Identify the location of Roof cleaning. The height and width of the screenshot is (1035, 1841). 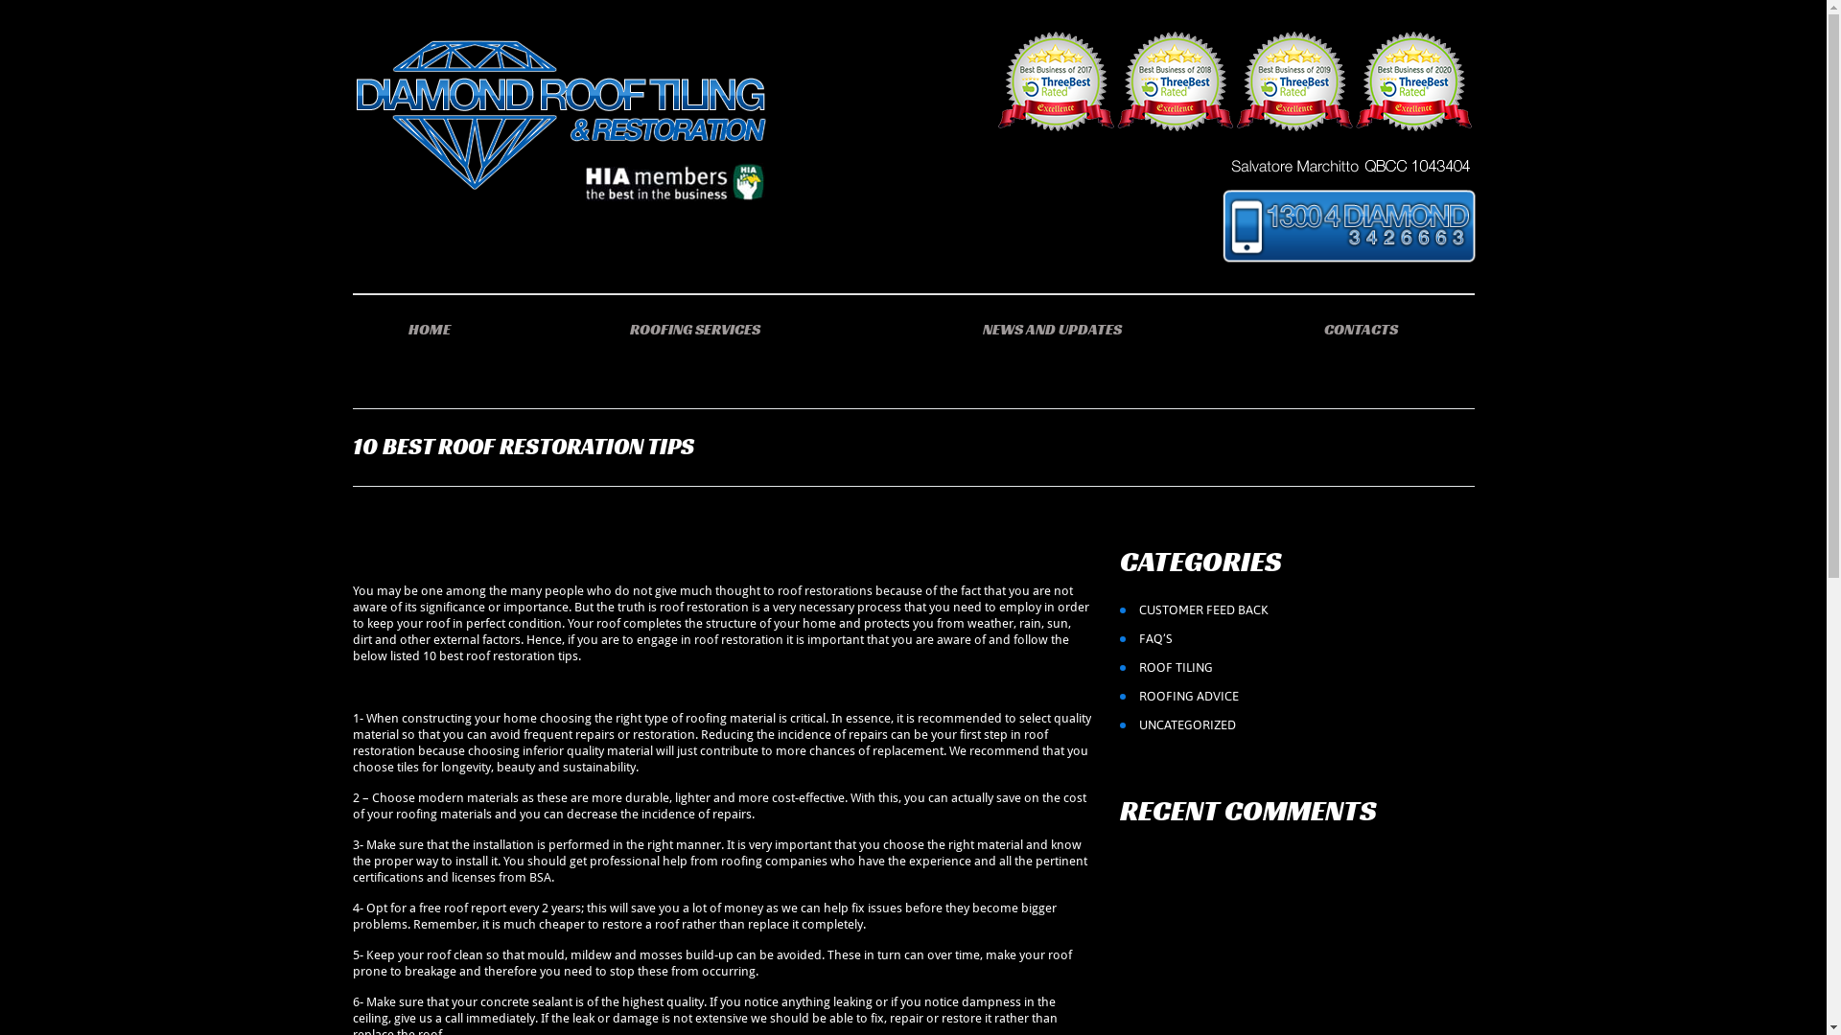
(1349, 224).